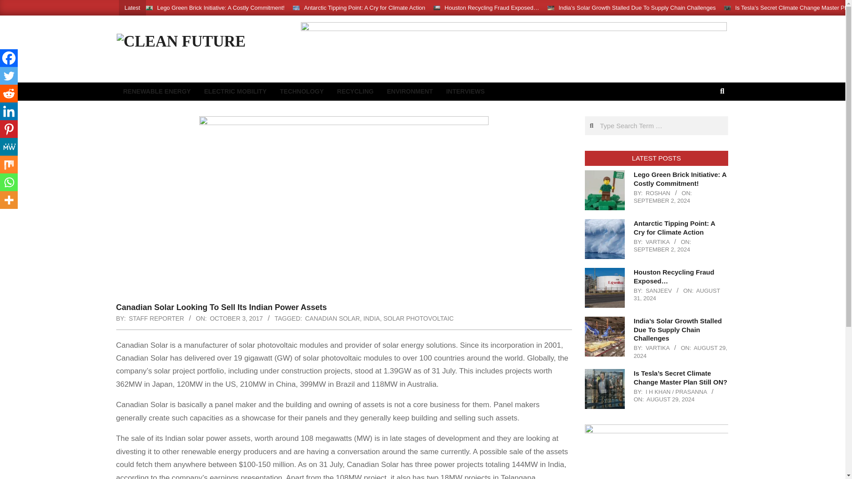 This screenshot has height=479, width=852. What do you see at coordinates (221, 7) in the screenshot?
I see `Lego Green Brick Initiative: A Costly Commitment!` at bounding box center [221, 7].